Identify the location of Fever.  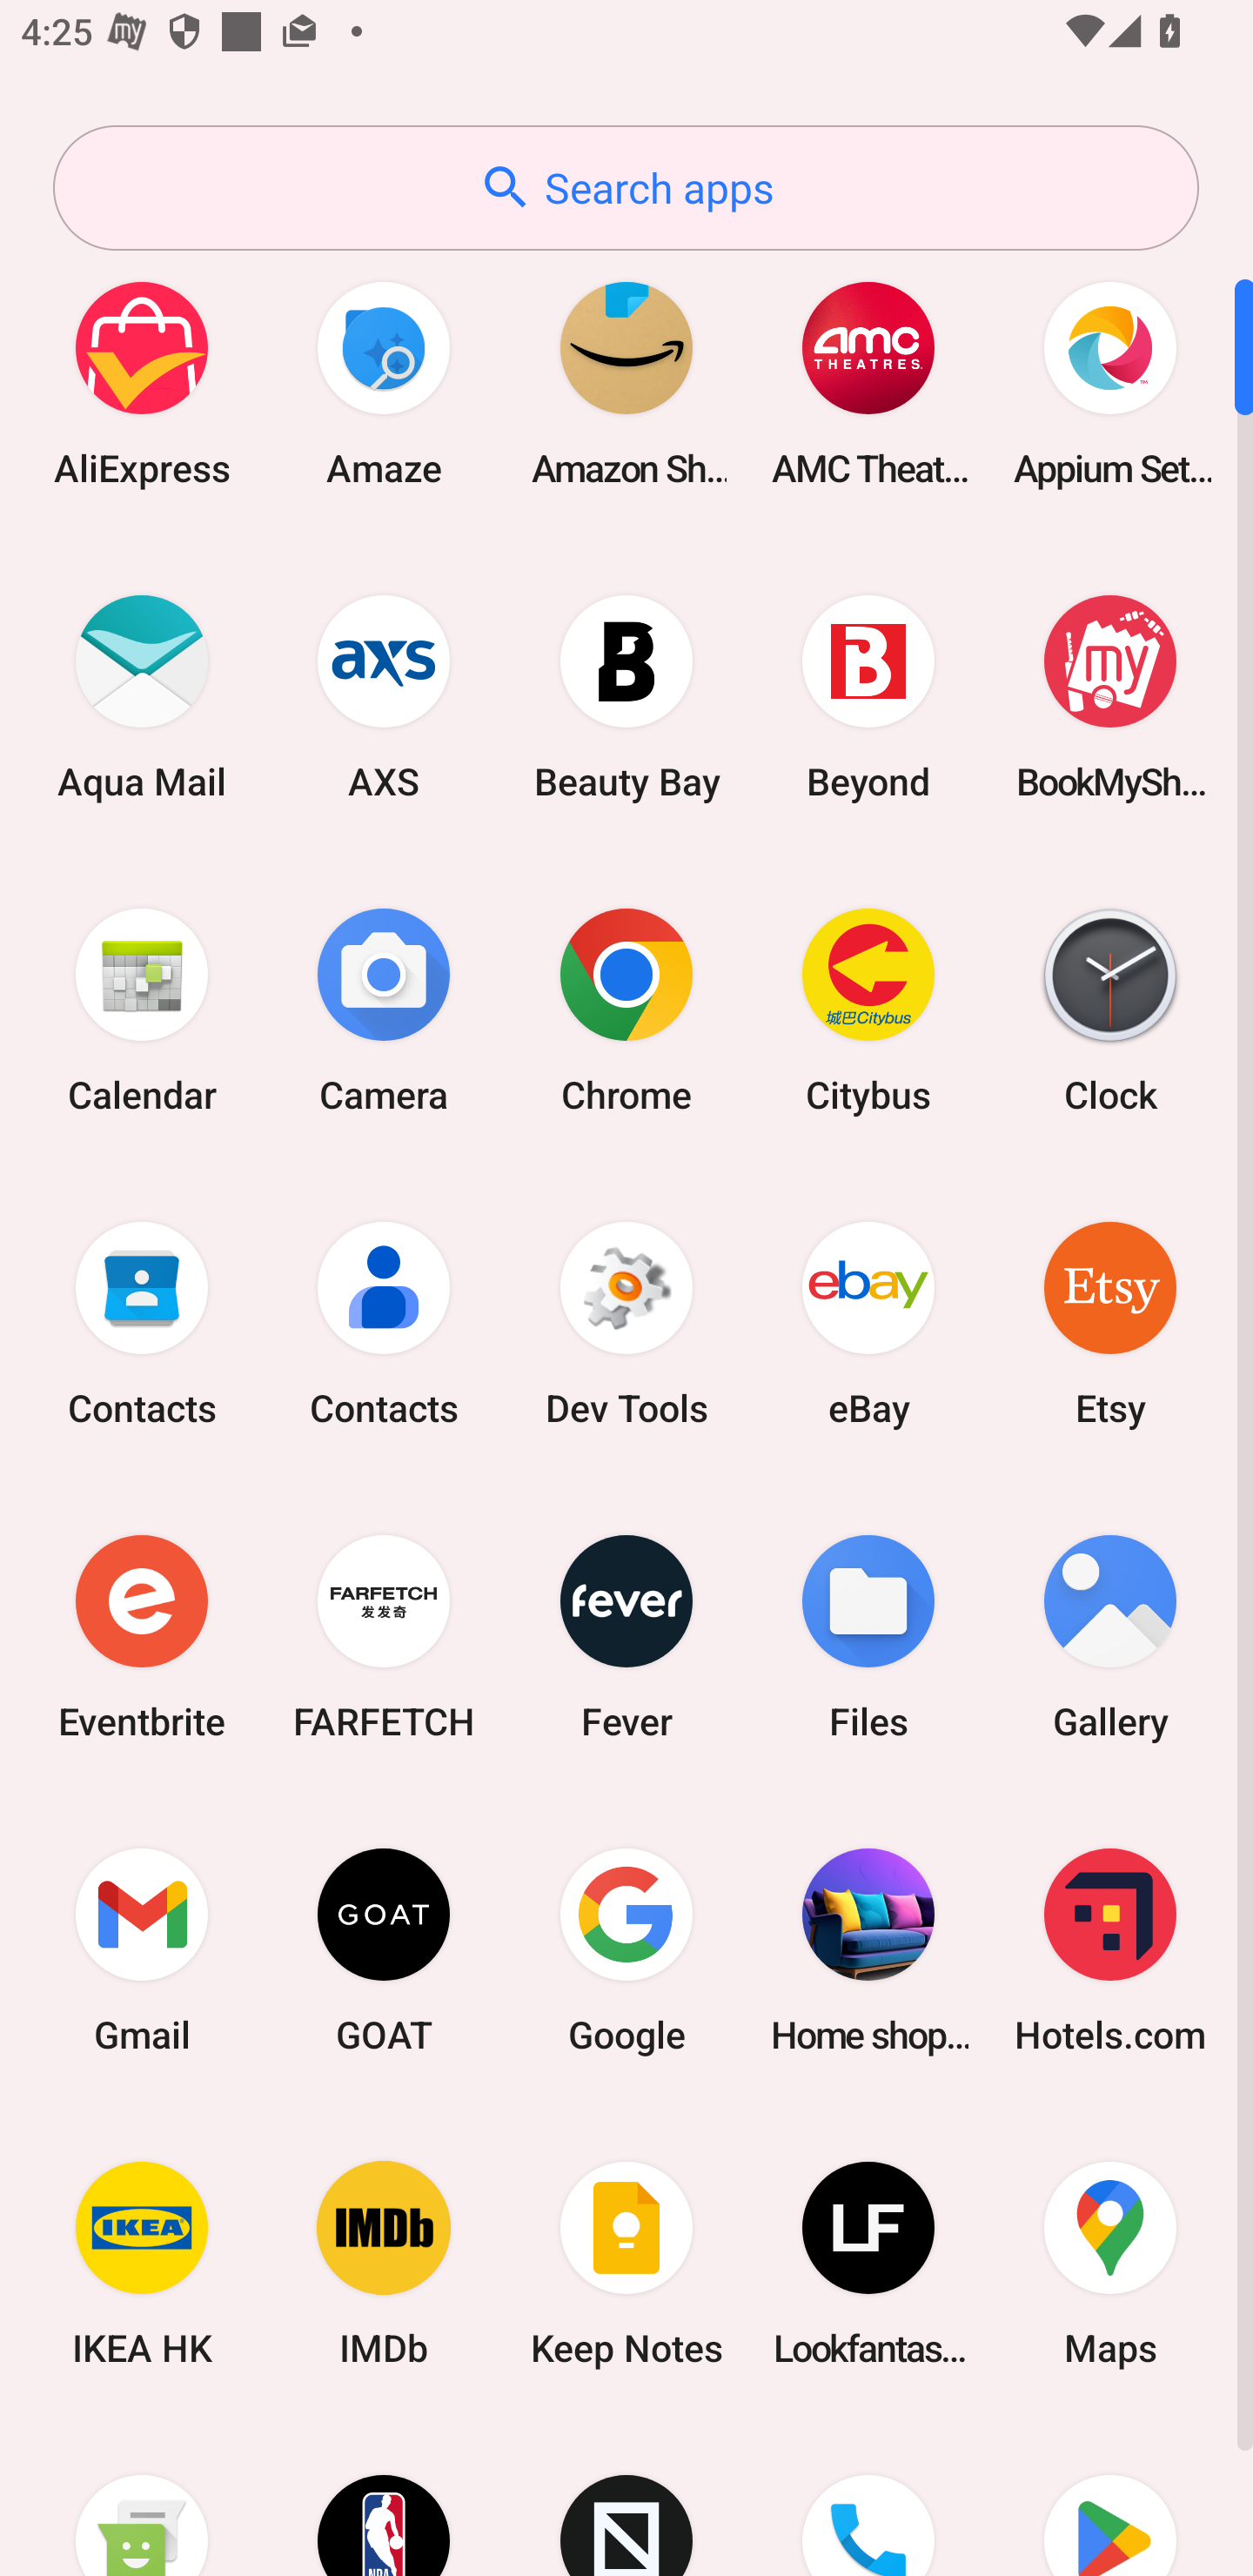
(626, 1636).